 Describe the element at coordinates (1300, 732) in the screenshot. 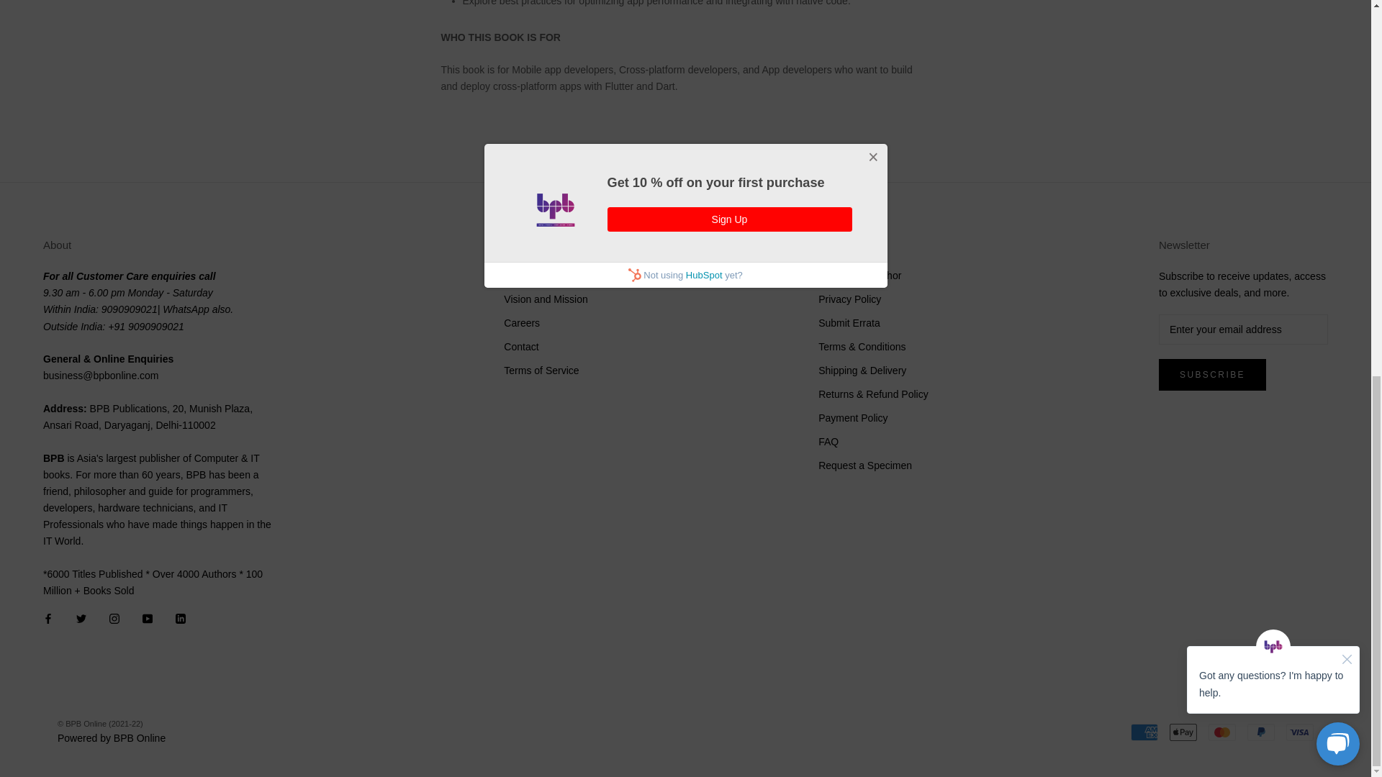

I see `Visa` at that location.